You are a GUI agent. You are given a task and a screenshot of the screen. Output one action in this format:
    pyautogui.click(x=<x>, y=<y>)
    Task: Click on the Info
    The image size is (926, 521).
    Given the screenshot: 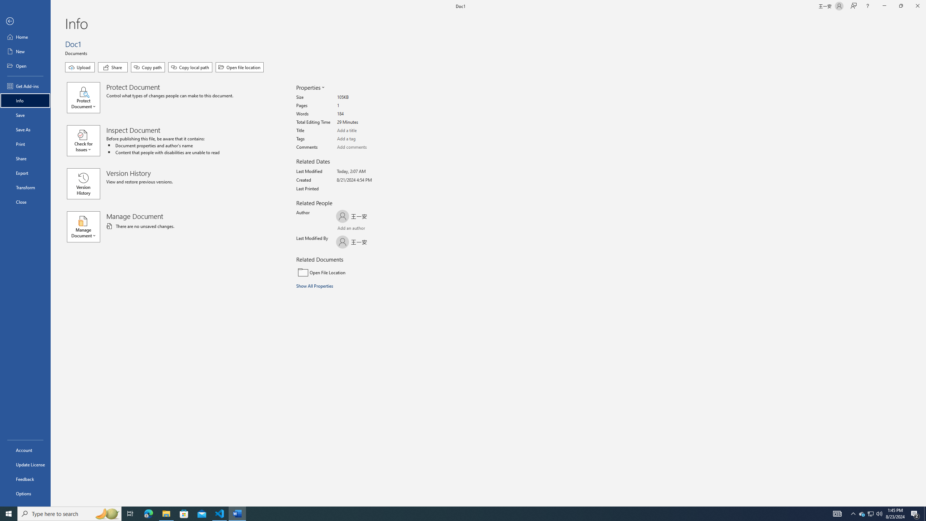 What is the action you would take?
    pyautogui.click(x=25, y=101)
    